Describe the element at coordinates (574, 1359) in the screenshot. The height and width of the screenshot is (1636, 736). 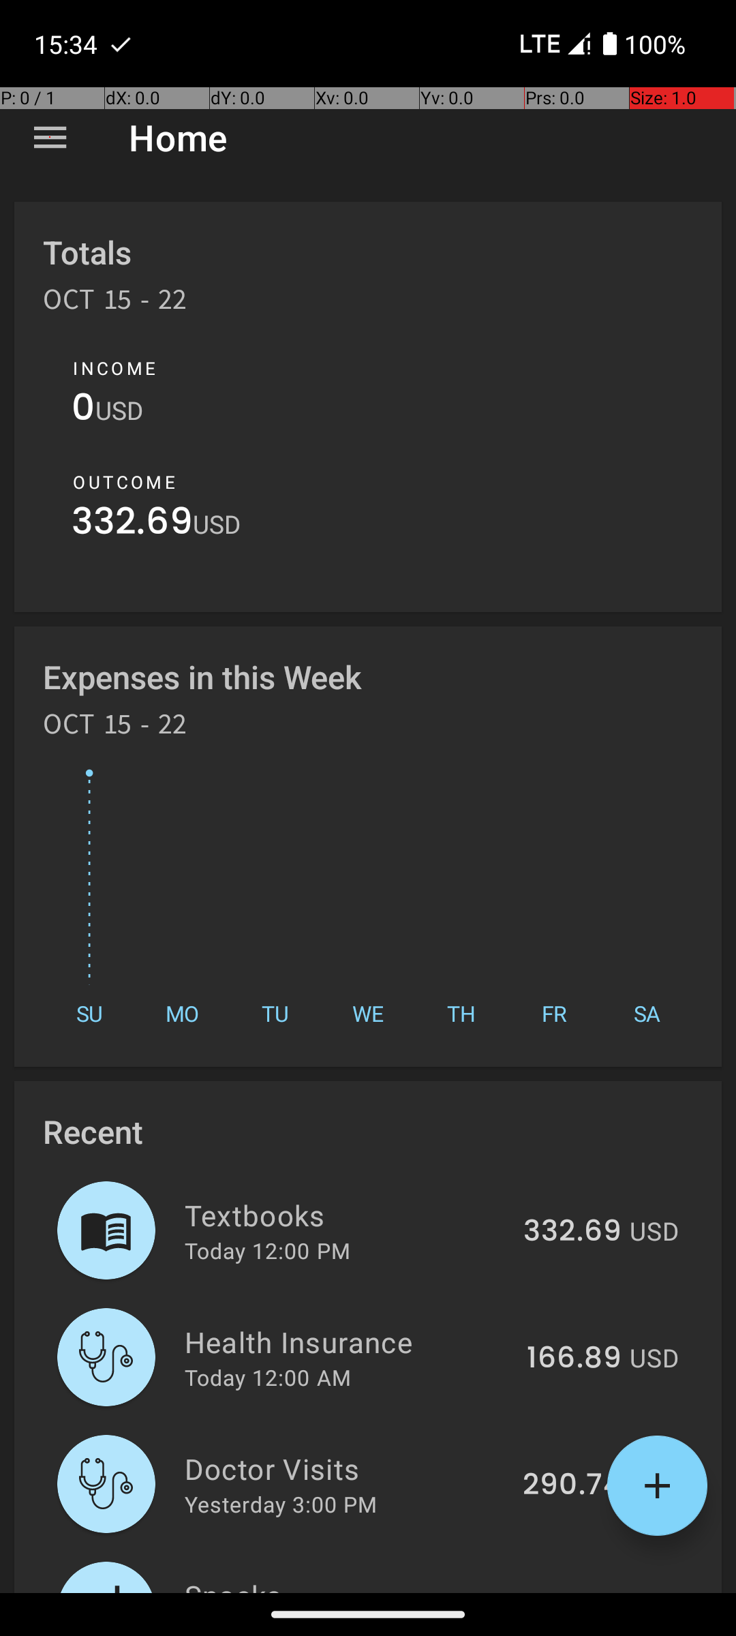
I see `166.89` at that location.